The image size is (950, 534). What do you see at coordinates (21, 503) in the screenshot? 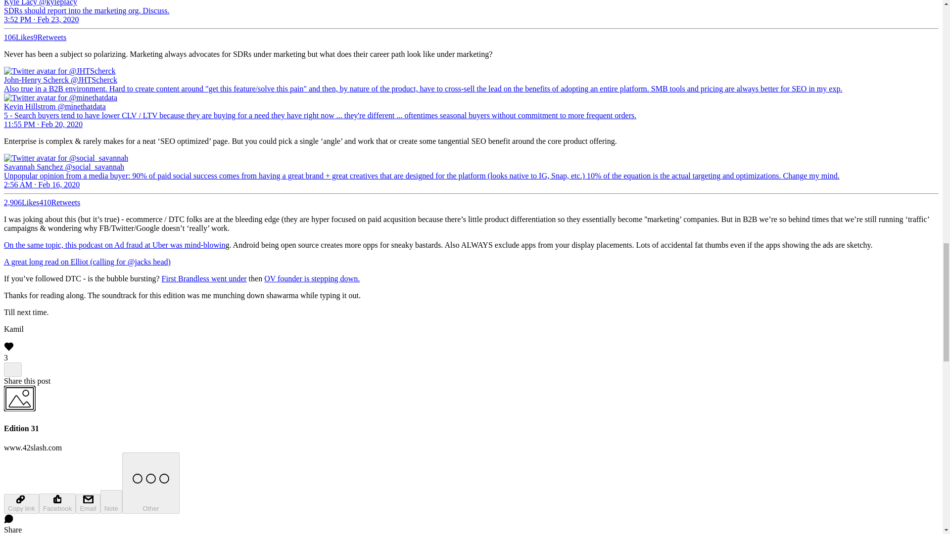
I see `Copy link` at bounding box center [21, 503].